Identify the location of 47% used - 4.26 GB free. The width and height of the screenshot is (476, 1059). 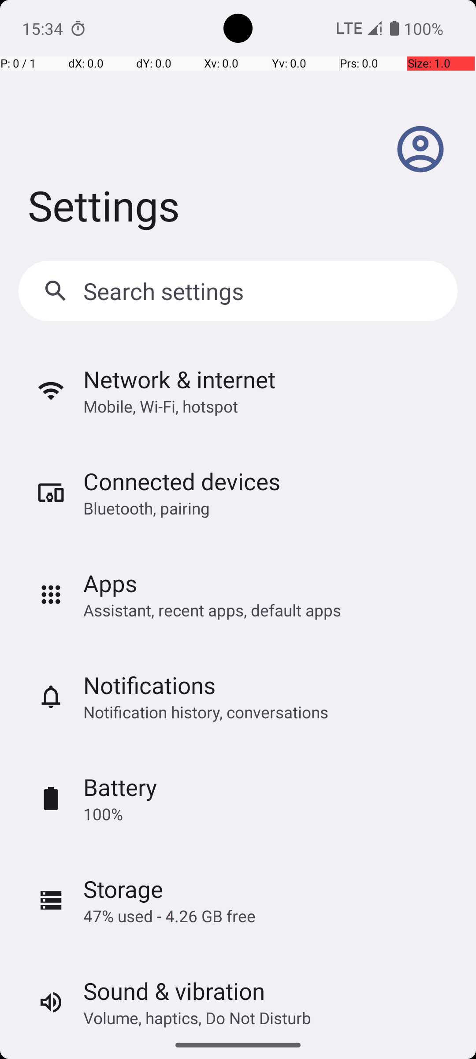
(169, 916).